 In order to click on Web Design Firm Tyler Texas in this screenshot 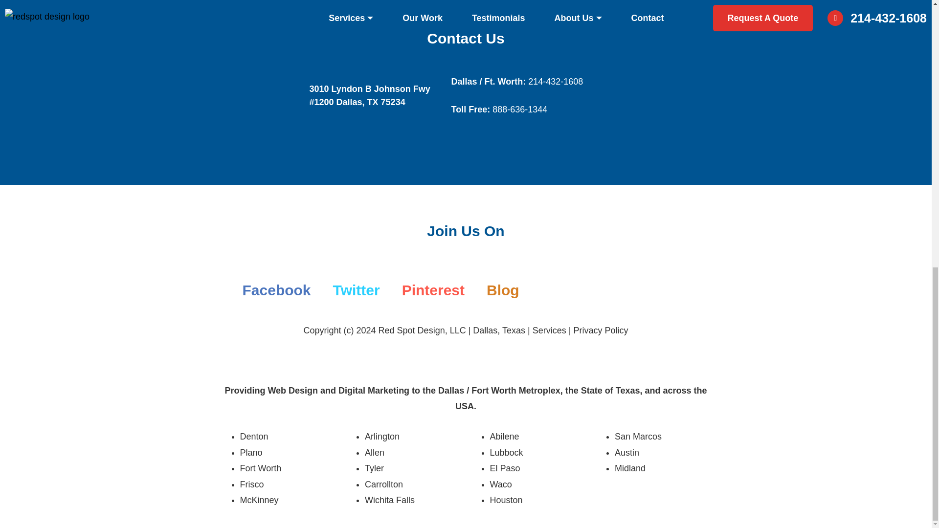, I will do `click(375, 468)`.